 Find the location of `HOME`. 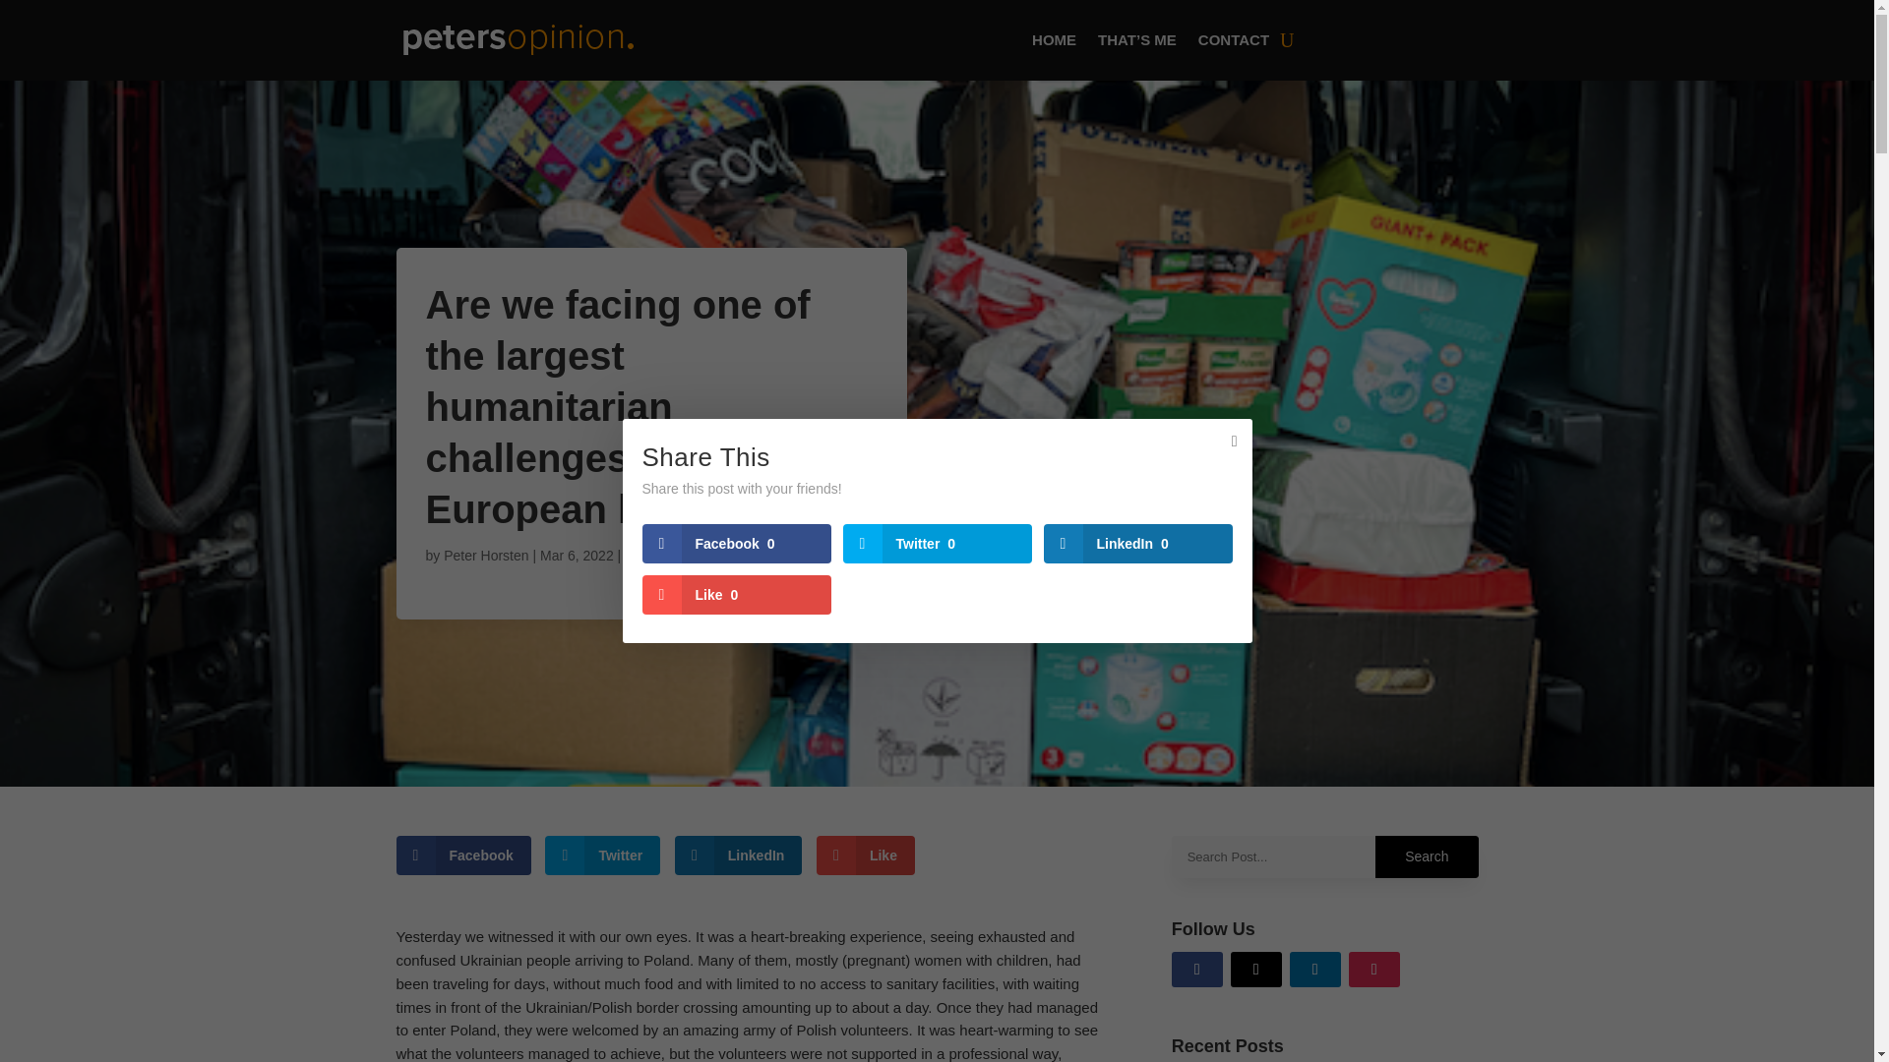

HOME is located at coordinates (1054, 39).